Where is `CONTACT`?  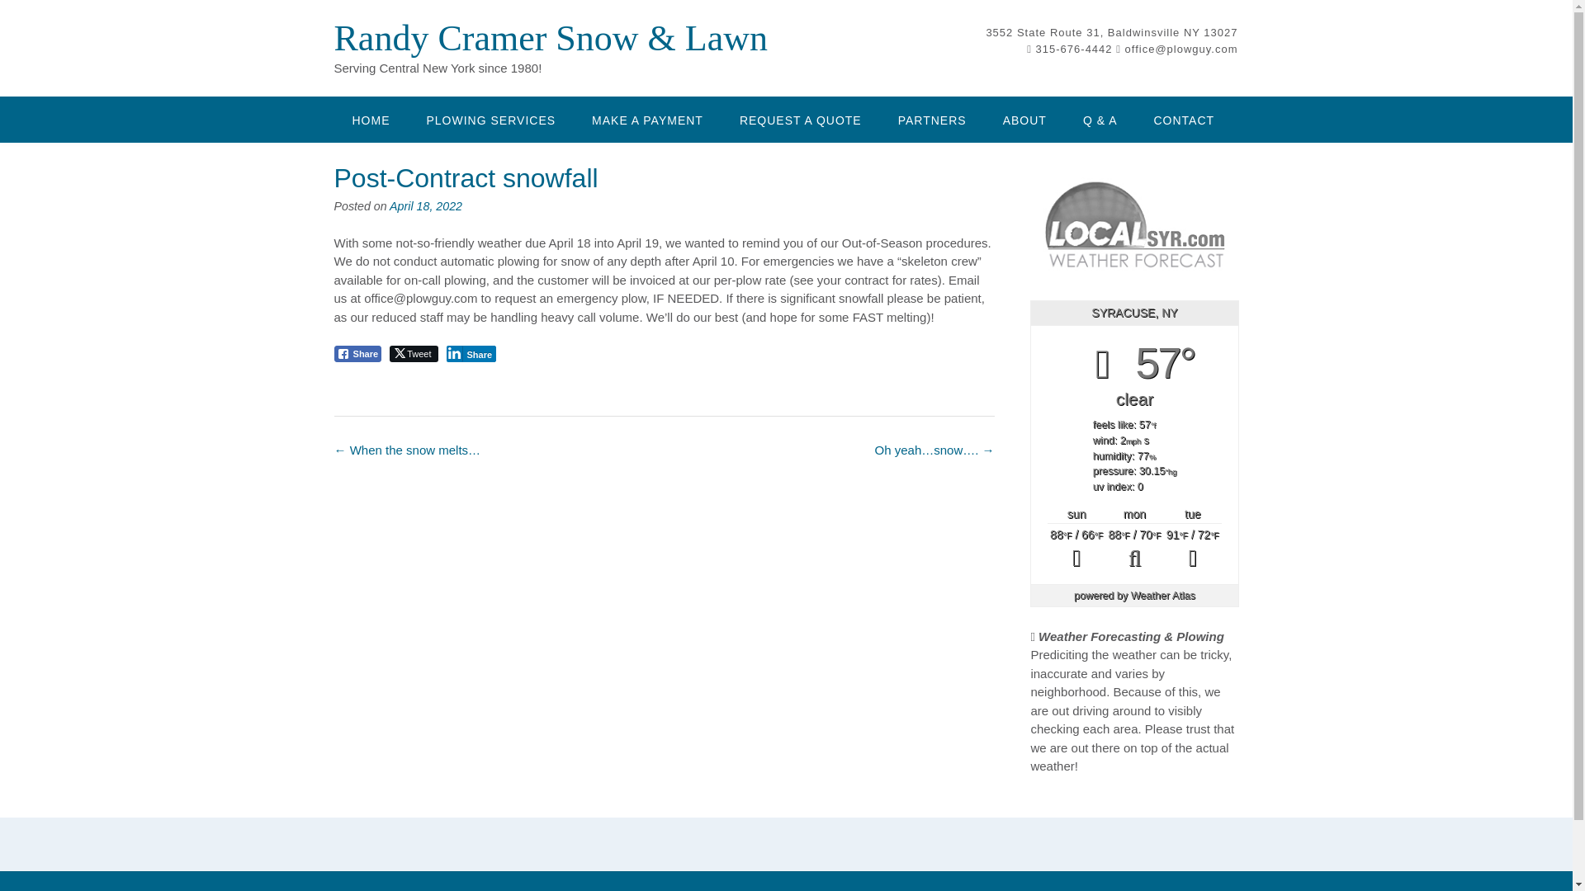
CONTACT is located at coordinates (1184, 119).